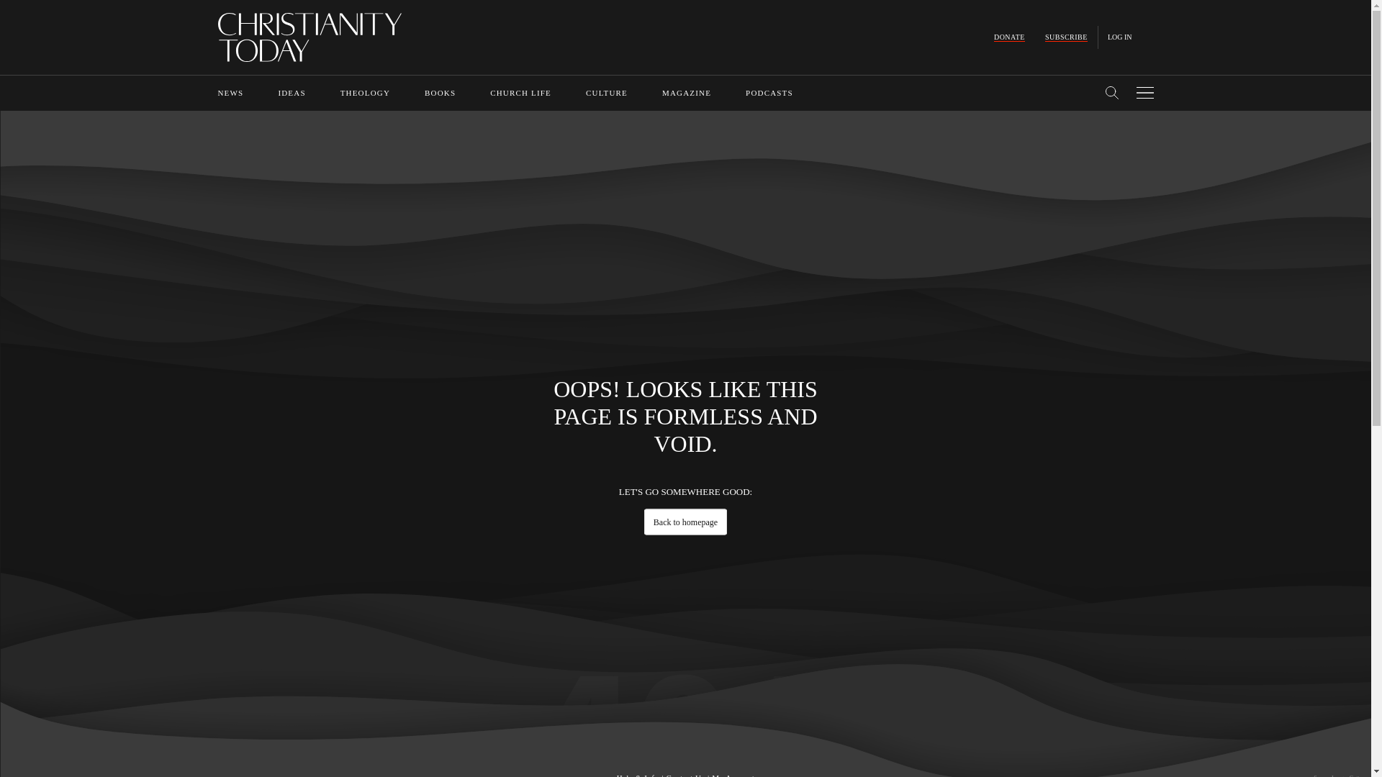  What do you see at coordinates (1009, 37) in the screenshot?
I see `DONATE` at bounding box center [1009, 37].